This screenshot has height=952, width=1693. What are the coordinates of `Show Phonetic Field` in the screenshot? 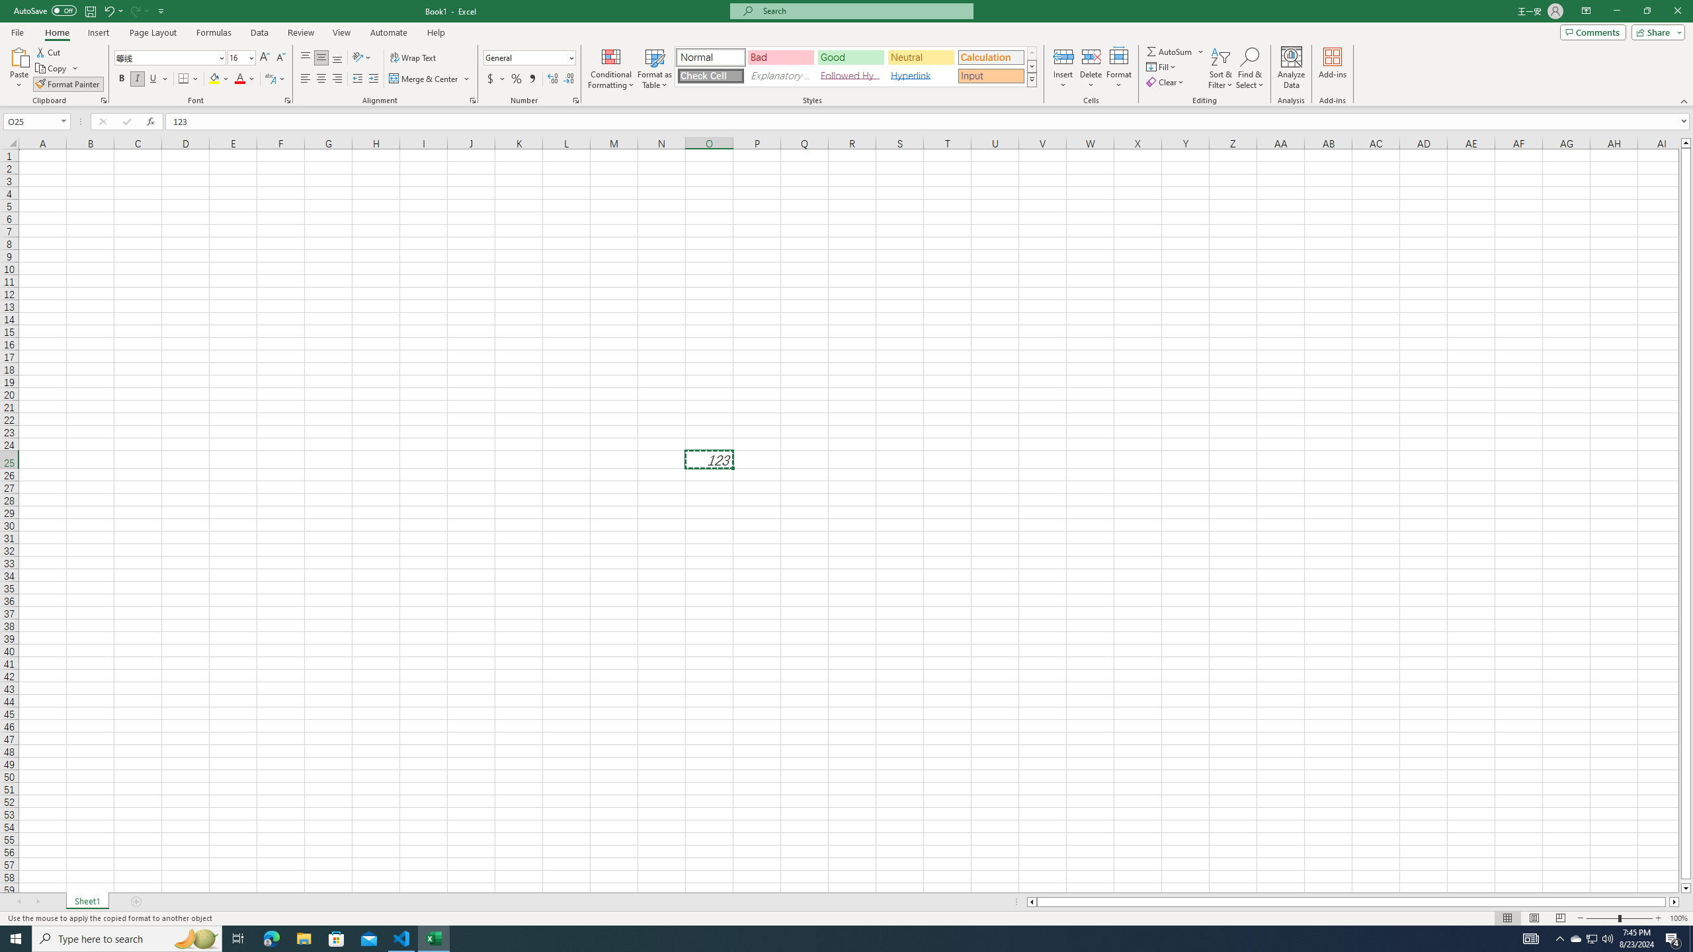 It's located at (275, 79).